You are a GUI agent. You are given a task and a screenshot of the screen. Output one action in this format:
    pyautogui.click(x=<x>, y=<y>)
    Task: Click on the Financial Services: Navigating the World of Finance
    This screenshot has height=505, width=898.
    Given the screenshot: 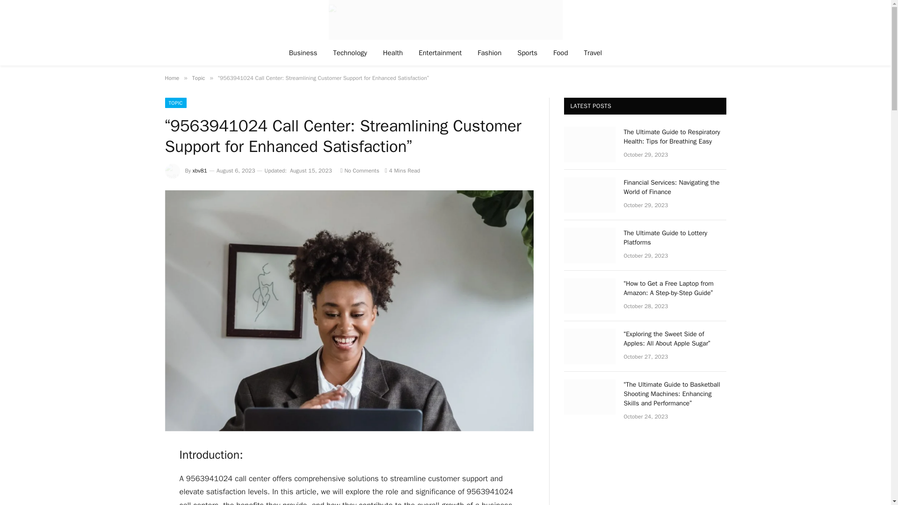 What is the action you would take?
    pyautogui.click(x=675, y=188)
    